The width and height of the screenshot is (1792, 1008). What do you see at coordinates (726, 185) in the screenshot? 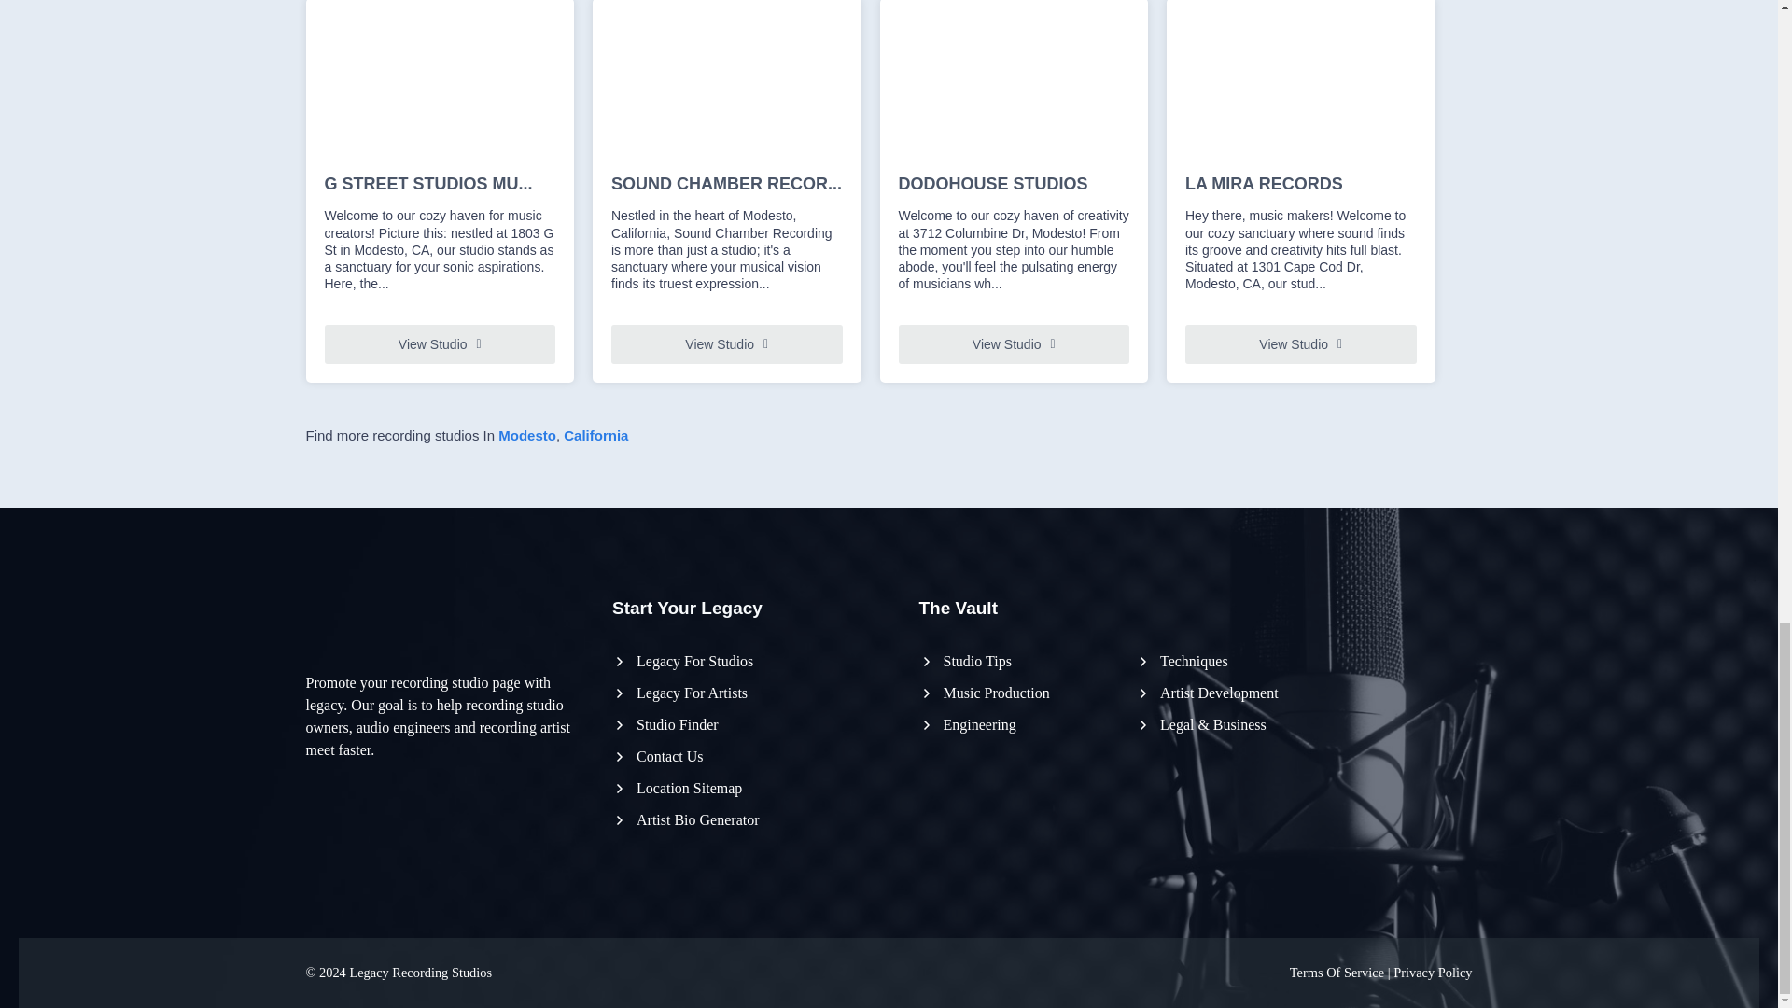
I see `SOUND CHAMBER RECOR...` at bounding box center [726, 185].